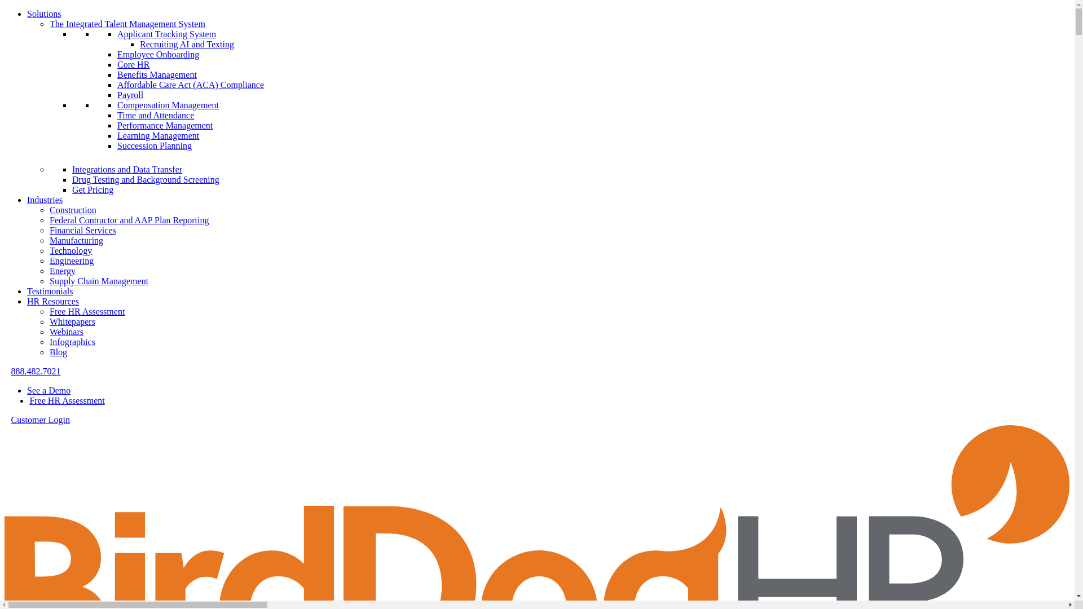 Image resolution: width=1083 pixels, height=609 pixels. Describe the element at coordinates (71, 261) in the screenshot. I see `Engineering` at that location.